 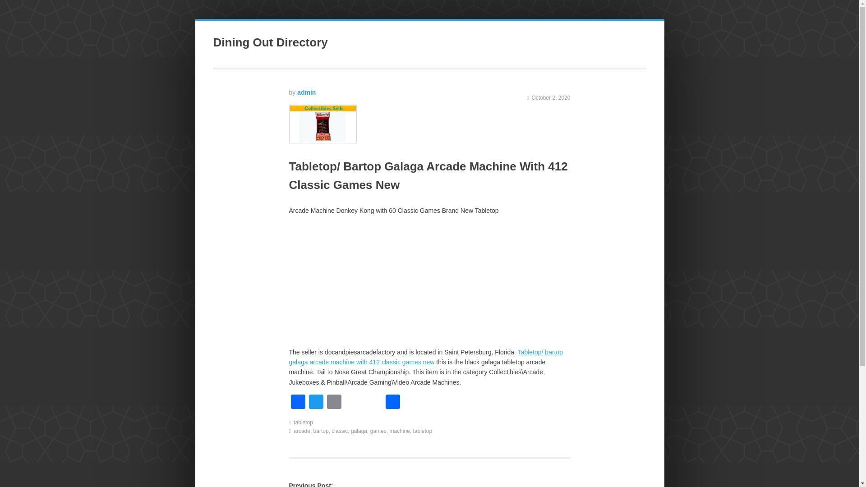 What do you see at coordinates (399, 431) in the screenshot?
I see `machine` at bounding box center [399, 431].